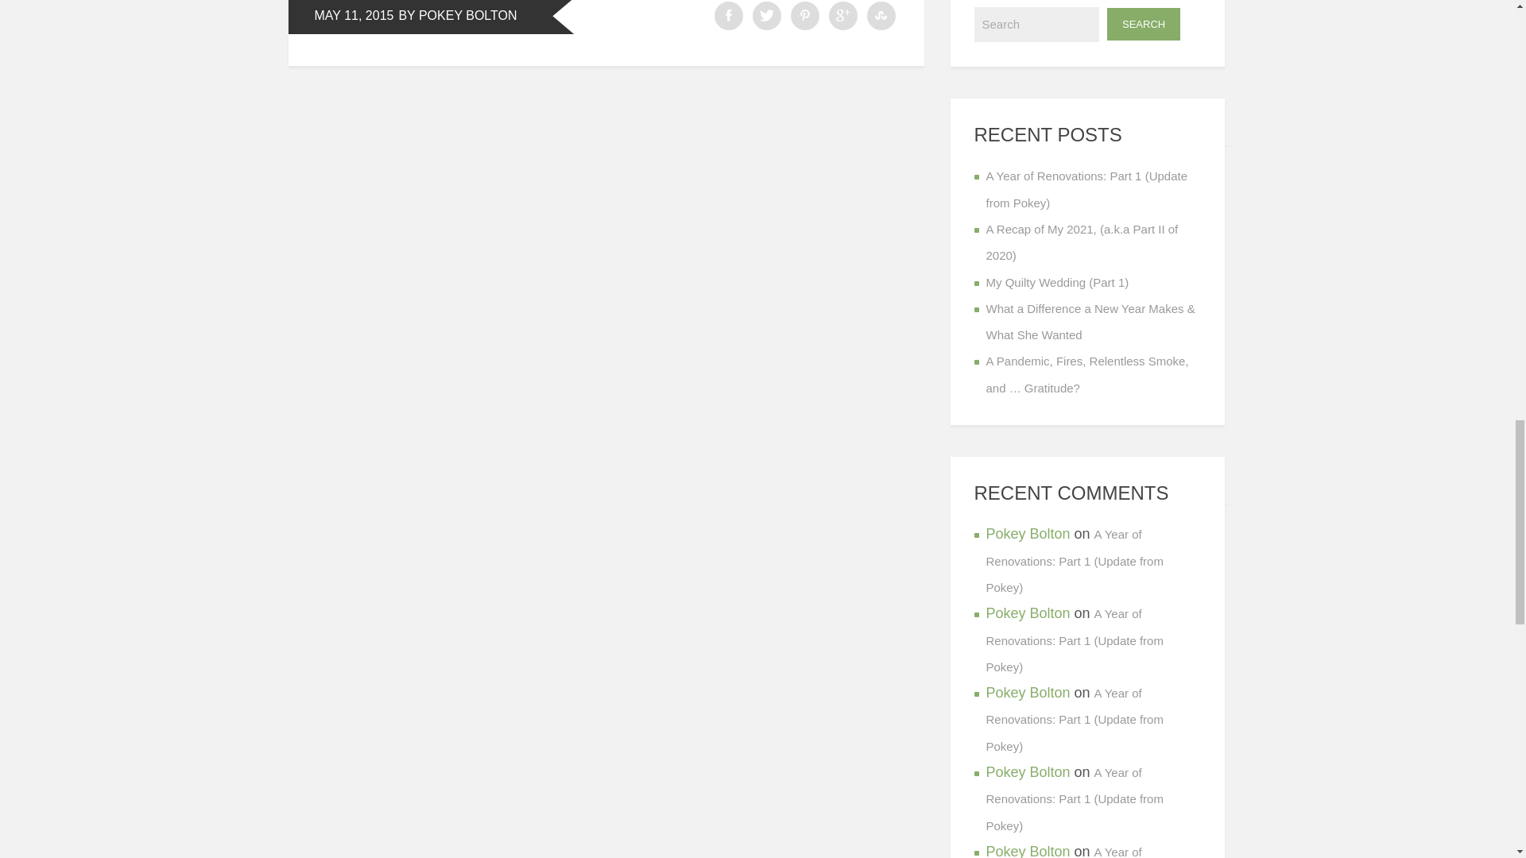 The height and width of the screenshot is (858, 1526). What do you see at coordinates (353, 16) in the screenshot?
I see `MAY 11, 2015` at bounding box center [353, 16].